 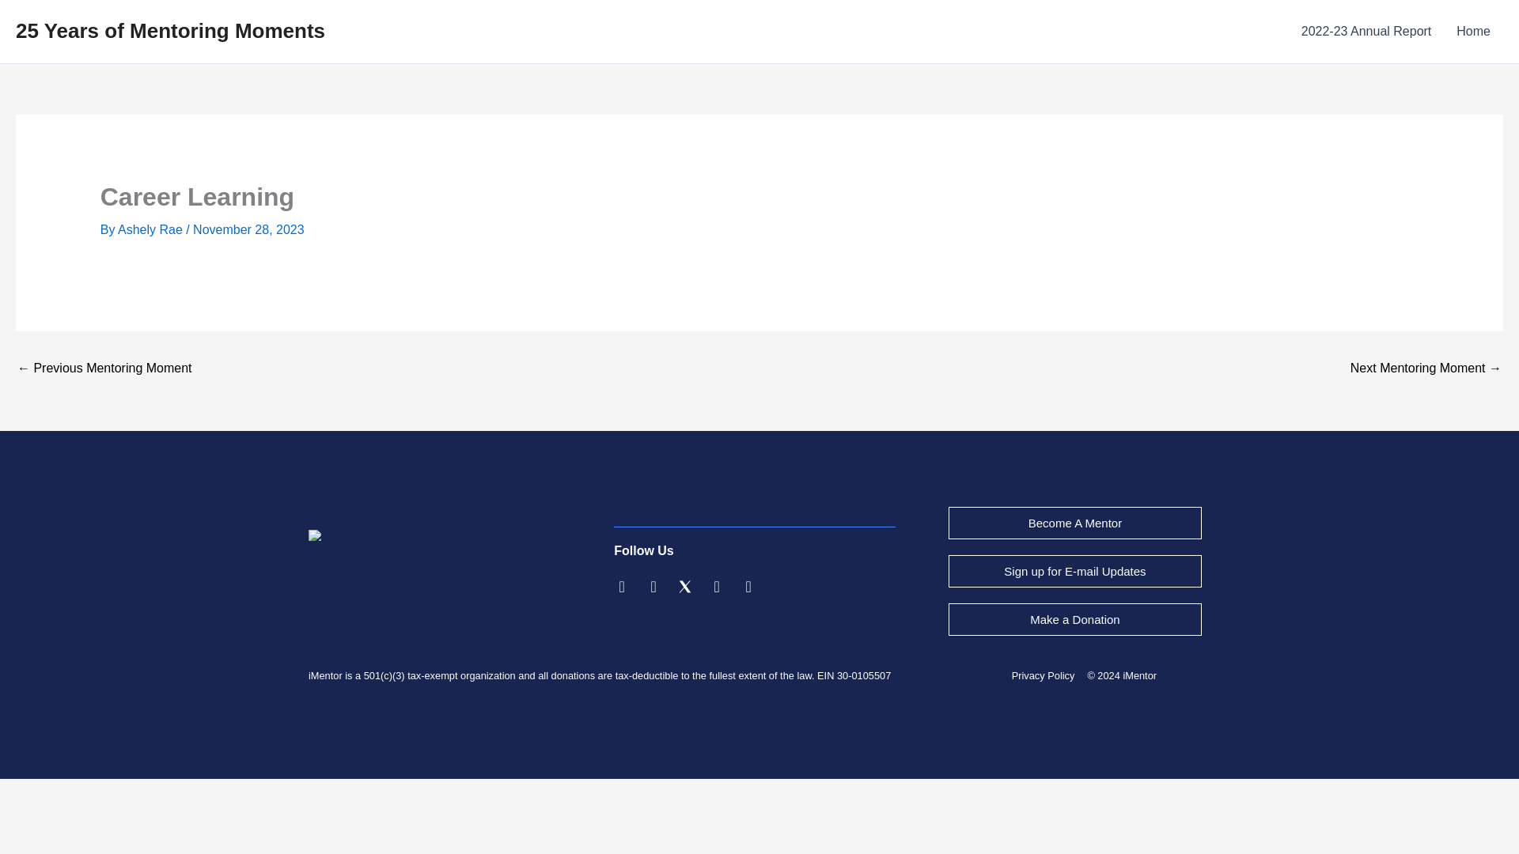 I want to click on Facebook-f, so click(x=653, y=587).